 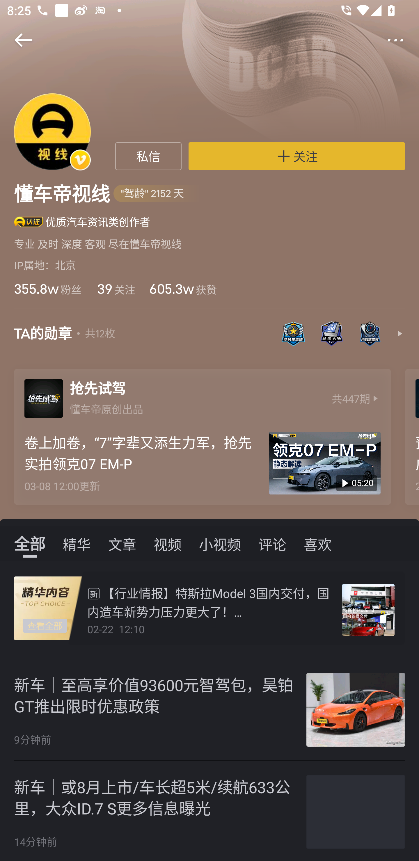 What do you see at coordinates (77, 543) in the screenshot?
I see `精华` at bounding box center [77, 543].